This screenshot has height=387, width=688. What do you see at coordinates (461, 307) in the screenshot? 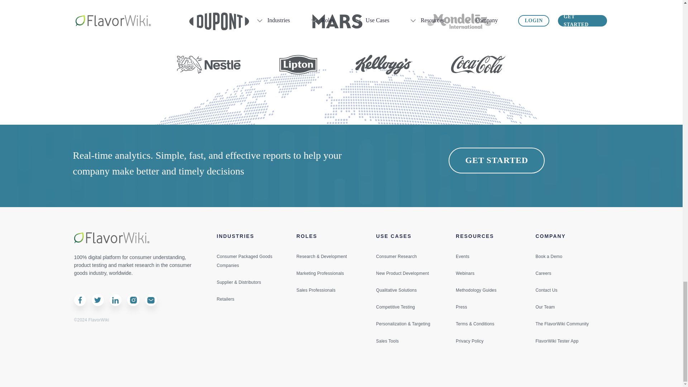
I see `Press` at bounding box center [461, 307].